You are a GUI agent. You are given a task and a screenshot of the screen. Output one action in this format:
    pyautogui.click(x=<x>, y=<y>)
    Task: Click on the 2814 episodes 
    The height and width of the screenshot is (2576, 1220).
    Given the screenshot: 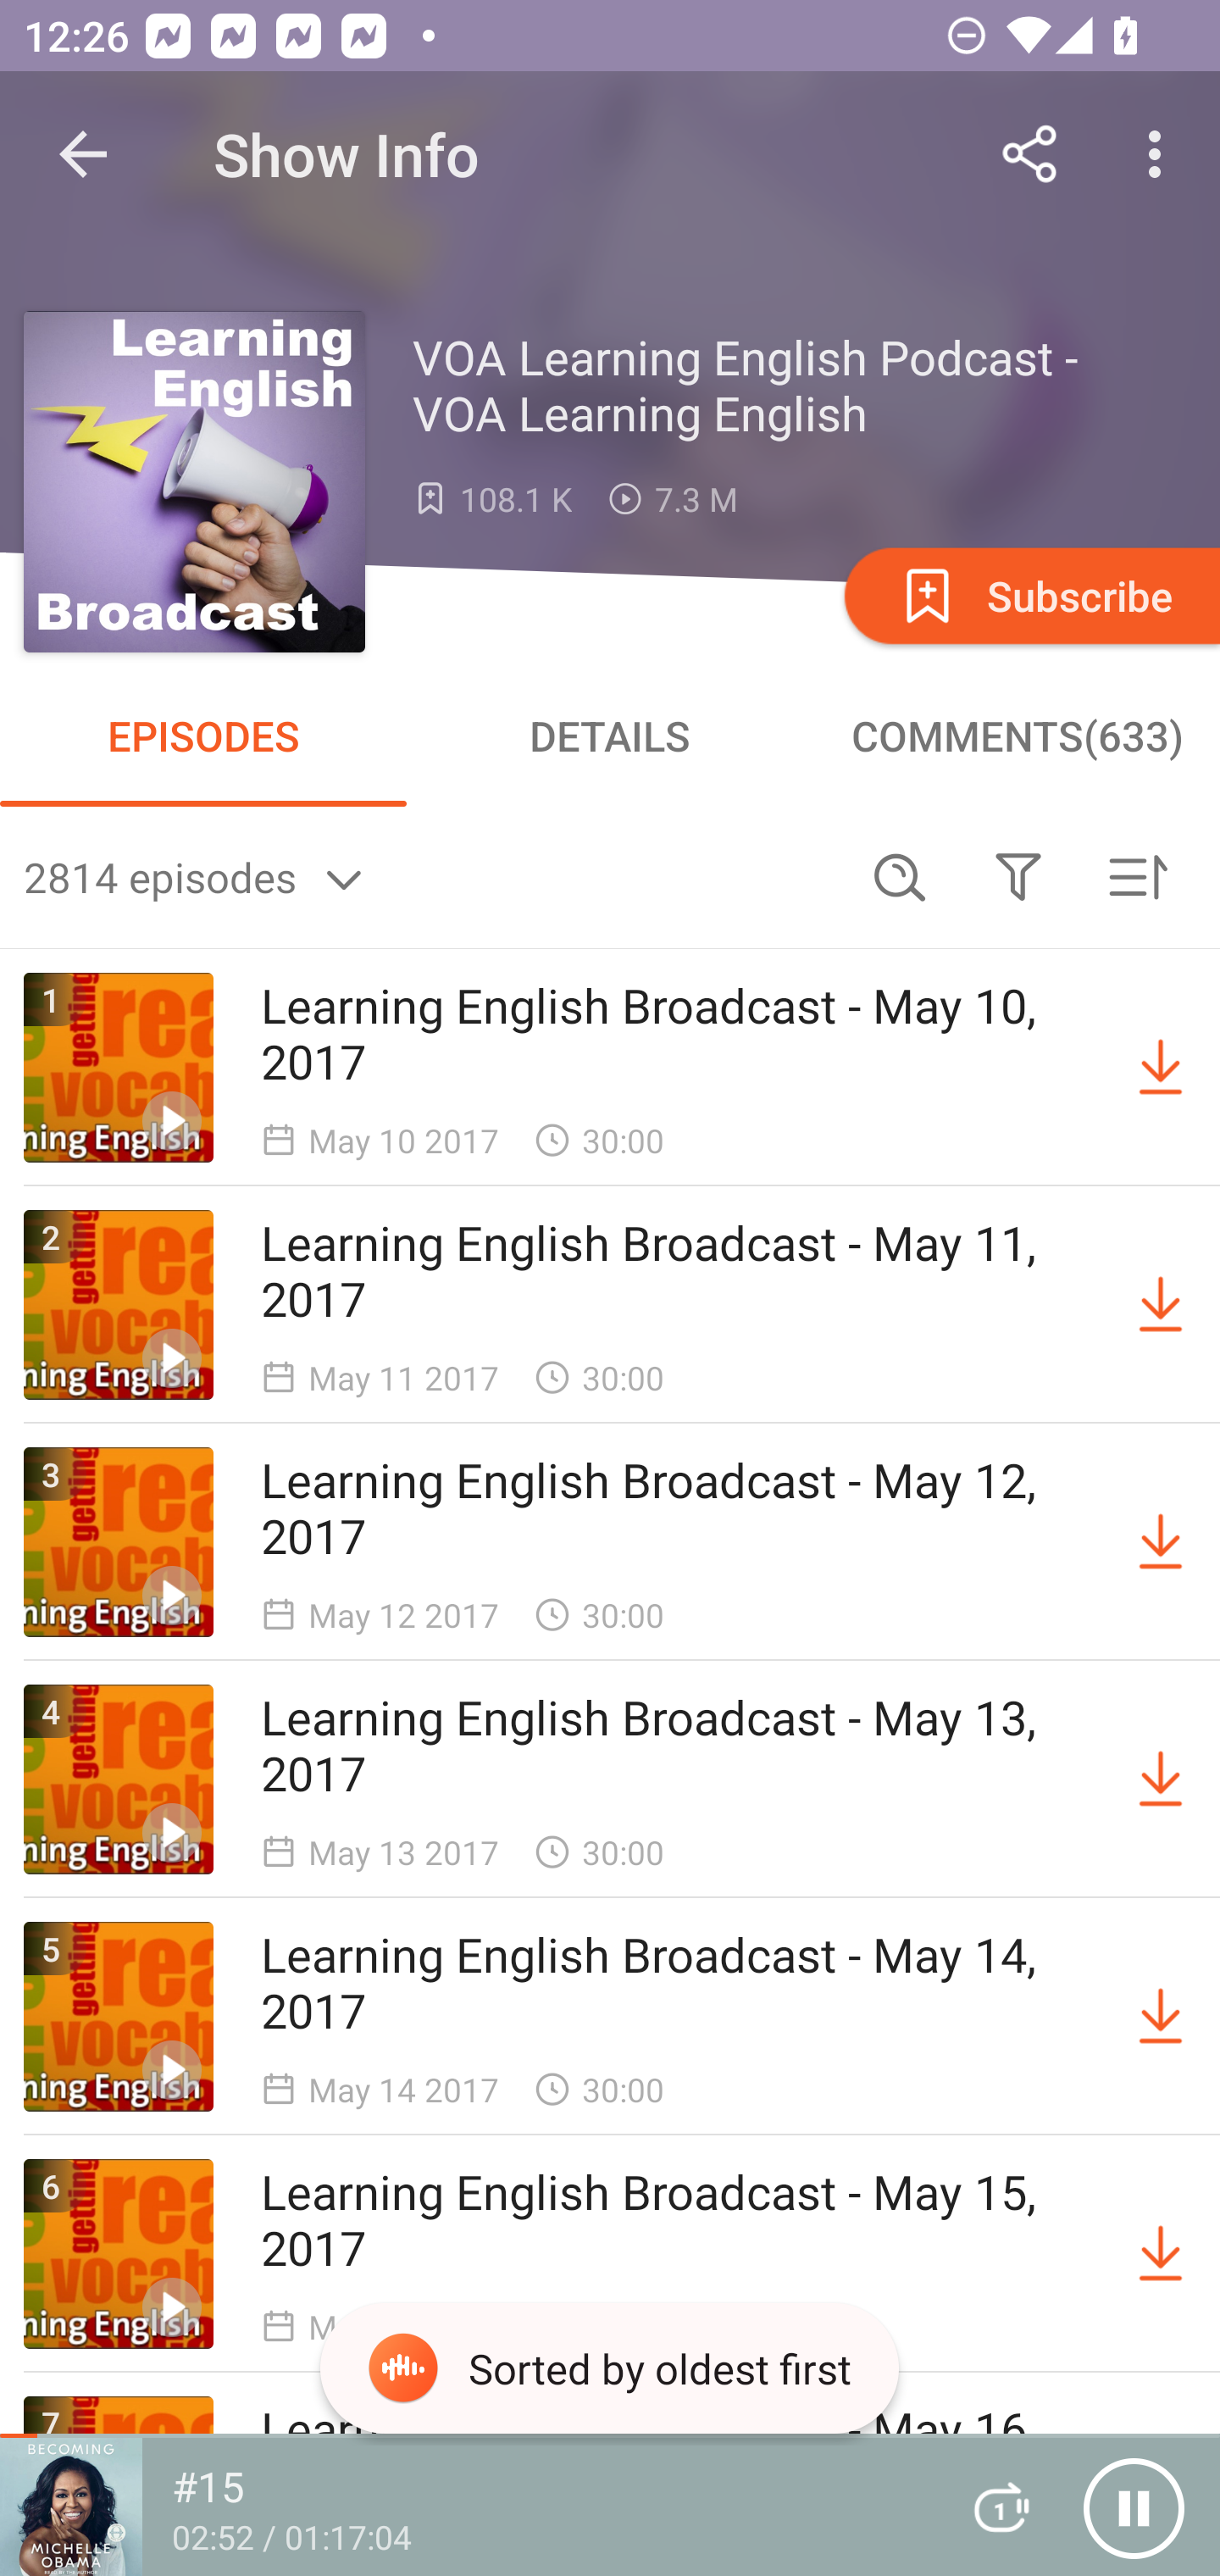 What is the action you would take?
    pyautogui.click(x=432, y=876)
    